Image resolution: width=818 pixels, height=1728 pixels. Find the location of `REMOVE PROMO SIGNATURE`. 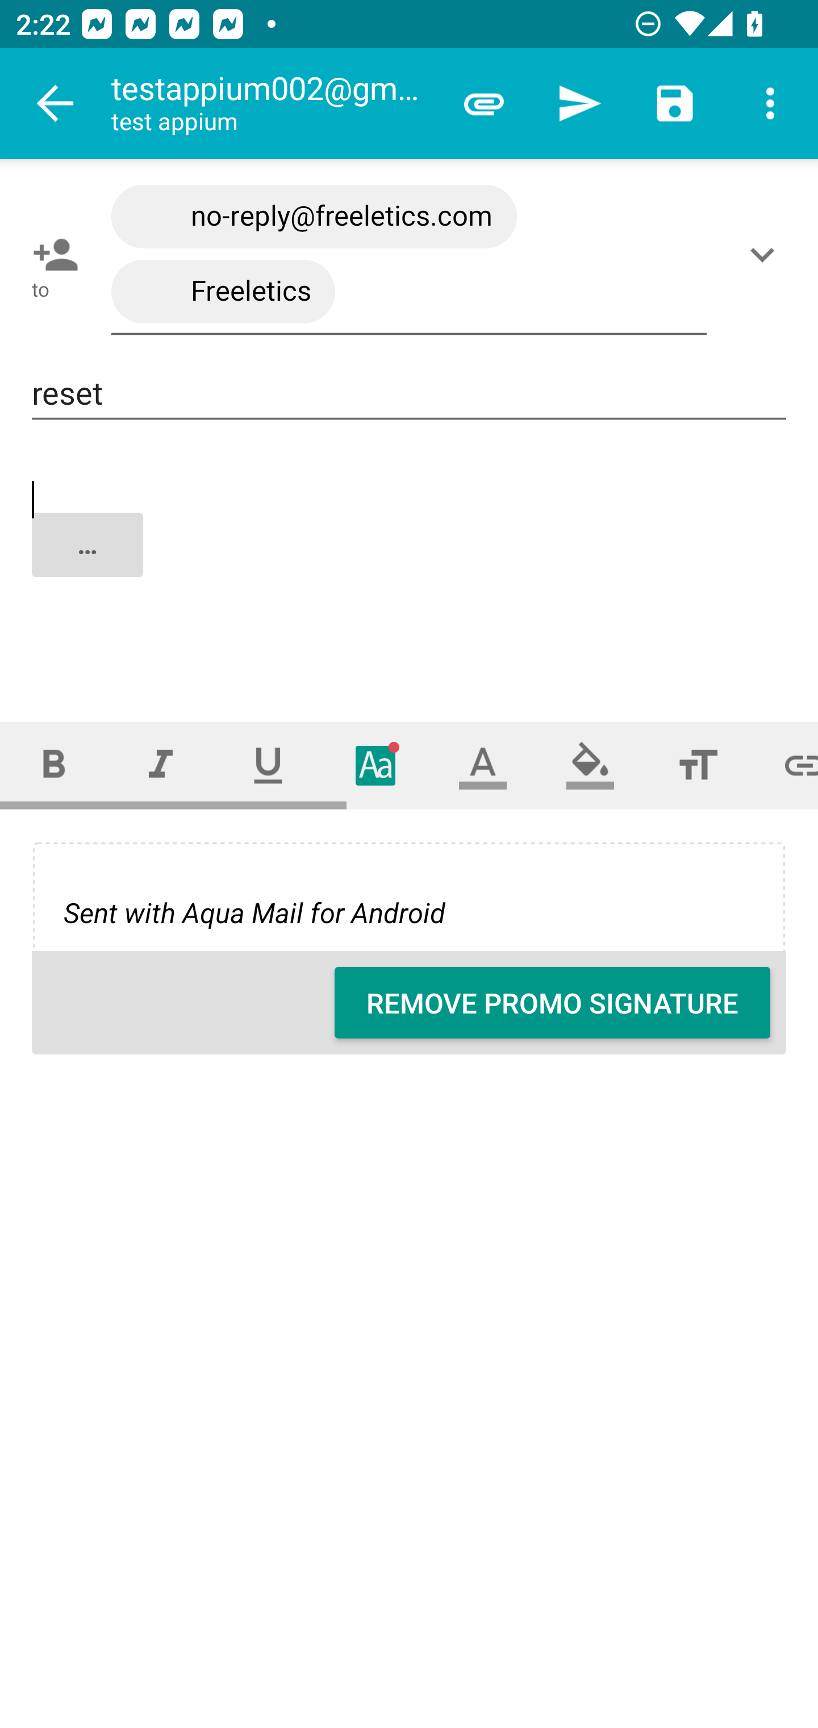

REMOVE PROMO SIGNATURE is located at coordinates (552, 1003).